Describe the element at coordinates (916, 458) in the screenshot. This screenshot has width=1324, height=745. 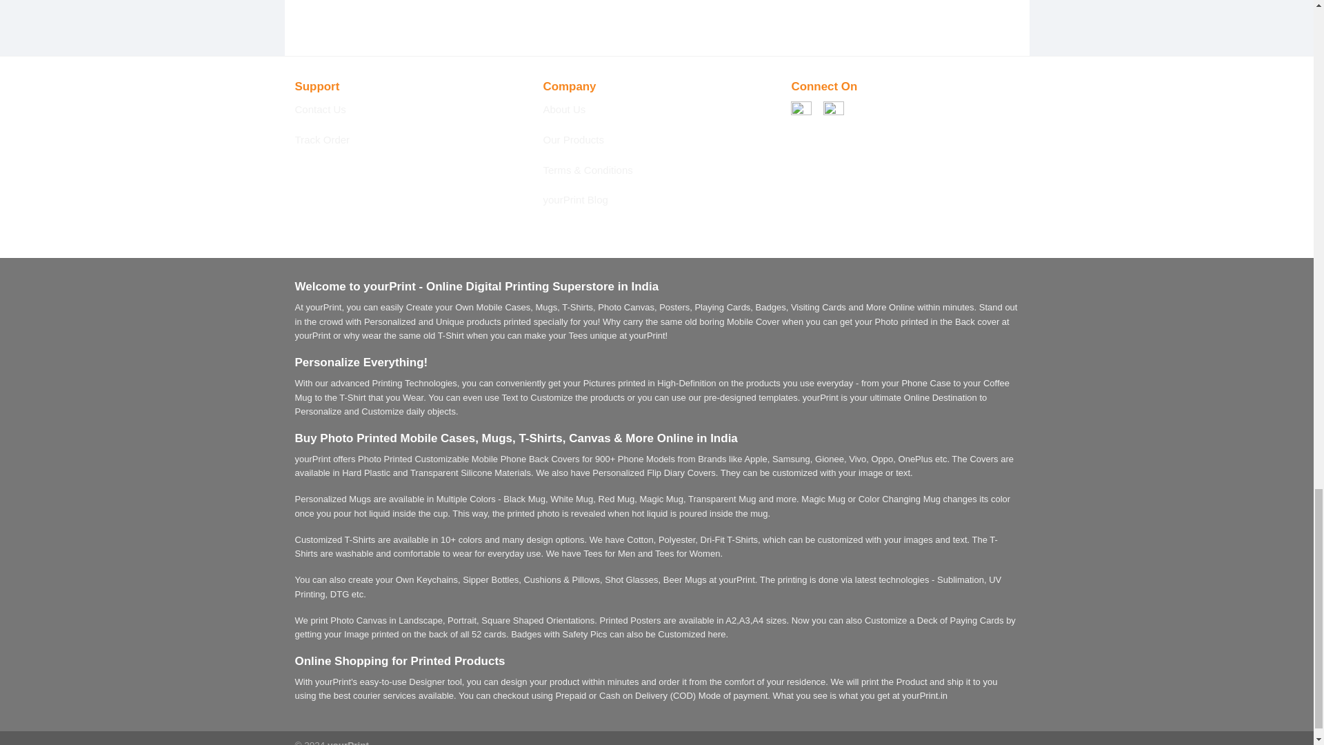
I see `OnePlus` at that location.